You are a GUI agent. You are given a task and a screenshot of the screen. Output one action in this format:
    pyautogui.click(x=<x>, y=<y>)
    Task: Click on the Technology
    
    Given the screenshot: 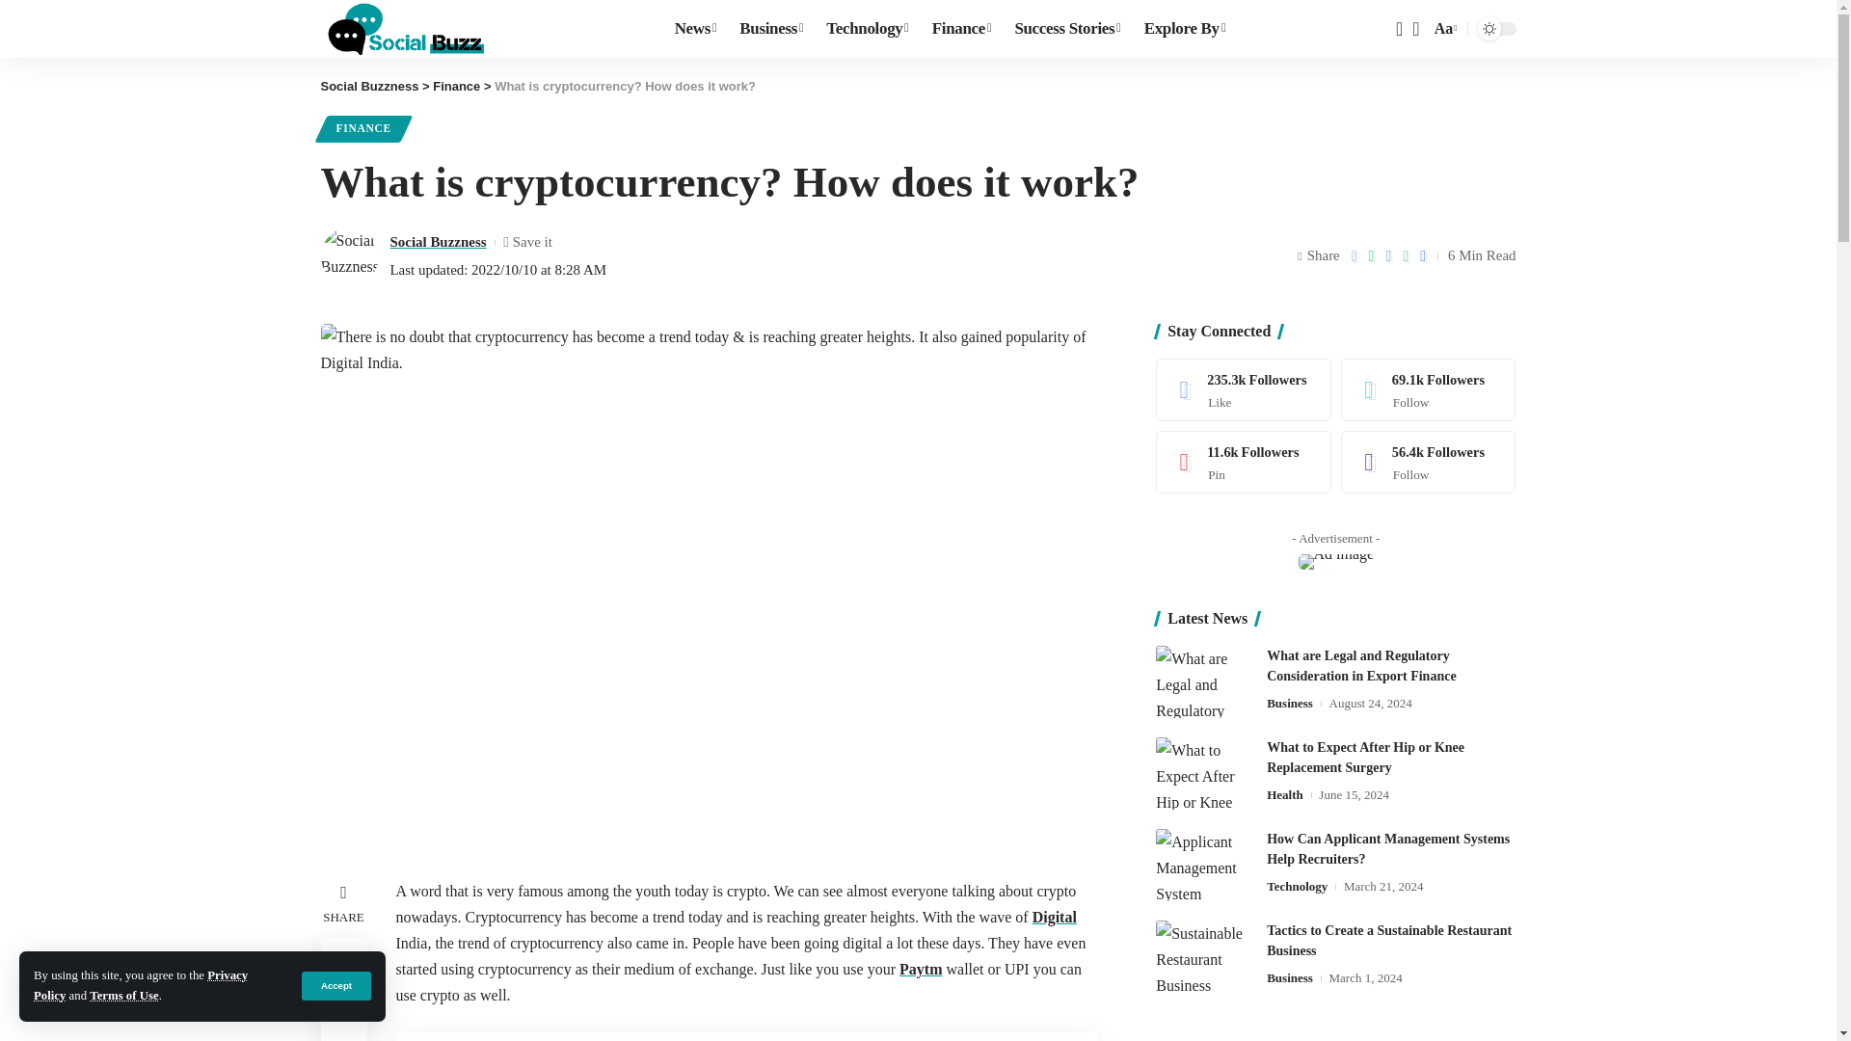 What is the action you would take?
    pyautogui.click(x=867, y=29)
    